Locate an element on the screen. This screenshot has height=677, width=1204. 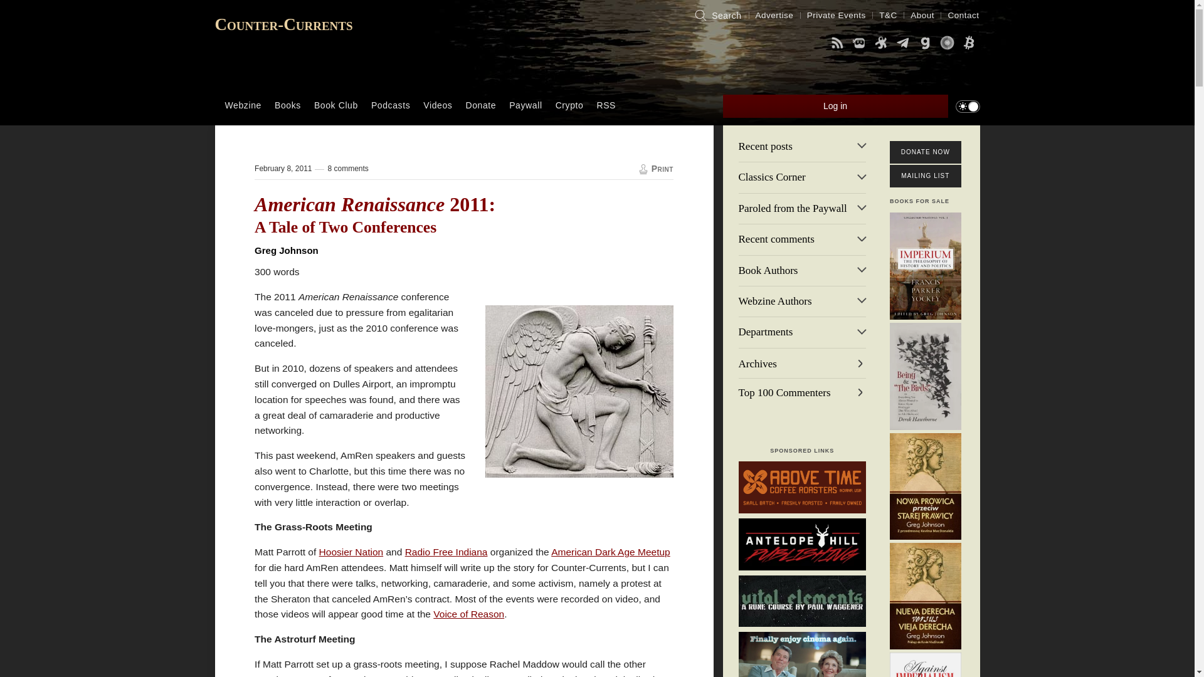
Book Club is located at coordinates (335, 105).